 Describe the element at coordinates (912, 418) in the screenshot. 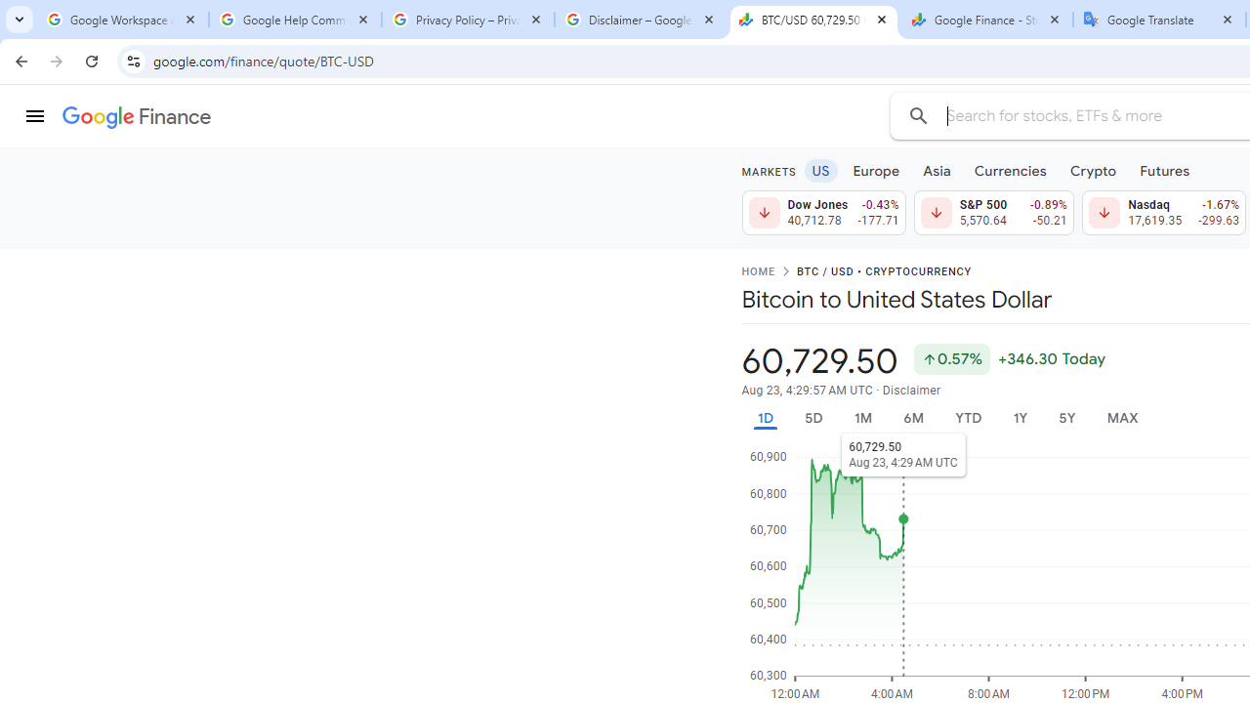

I see `6M` at that location.